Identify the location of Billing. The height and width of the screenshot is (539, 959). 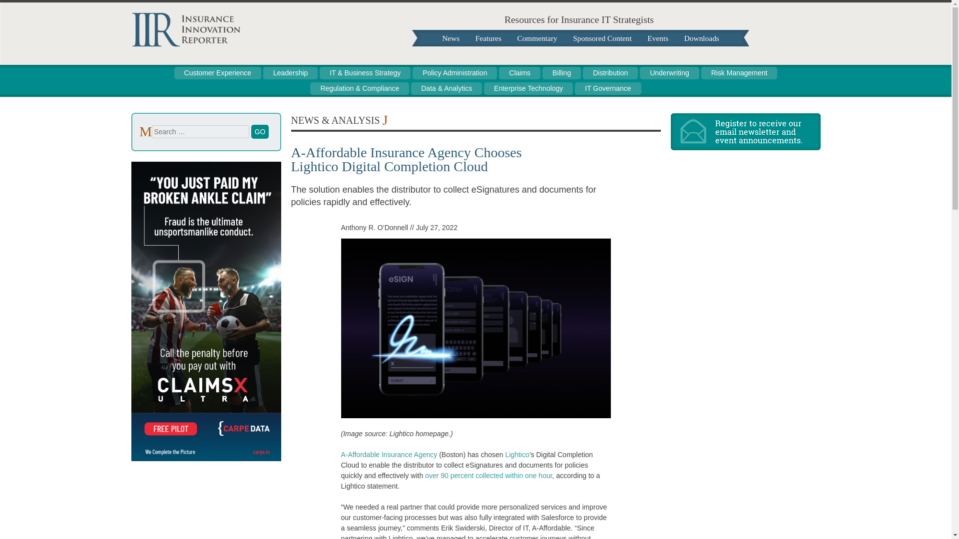
(561, 73).